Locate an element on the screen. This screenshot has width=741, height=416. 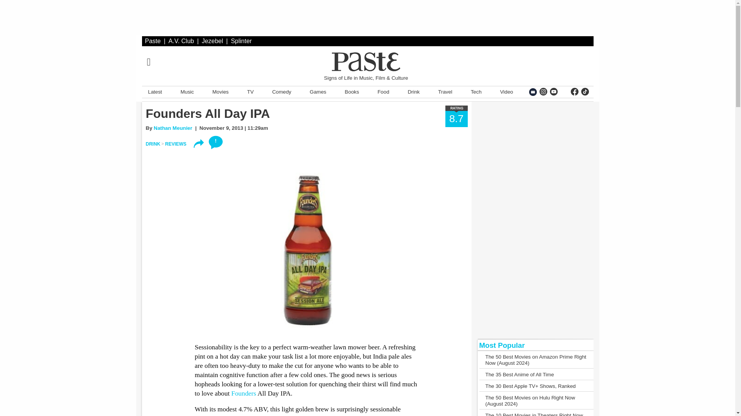
Travel is located at coordinates (445, 92).